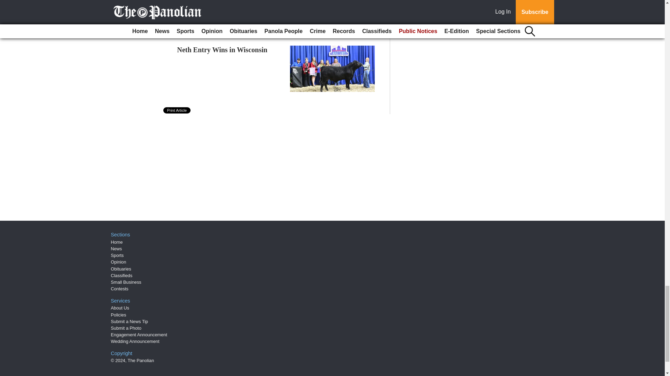  I want to click on About Us, so click(120, 308).